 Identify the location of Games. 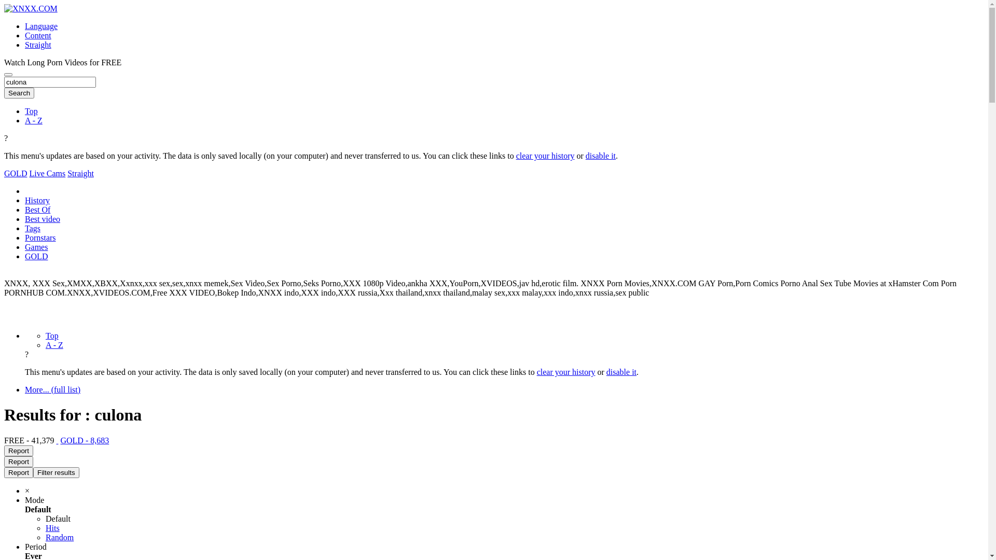
(36, 247).